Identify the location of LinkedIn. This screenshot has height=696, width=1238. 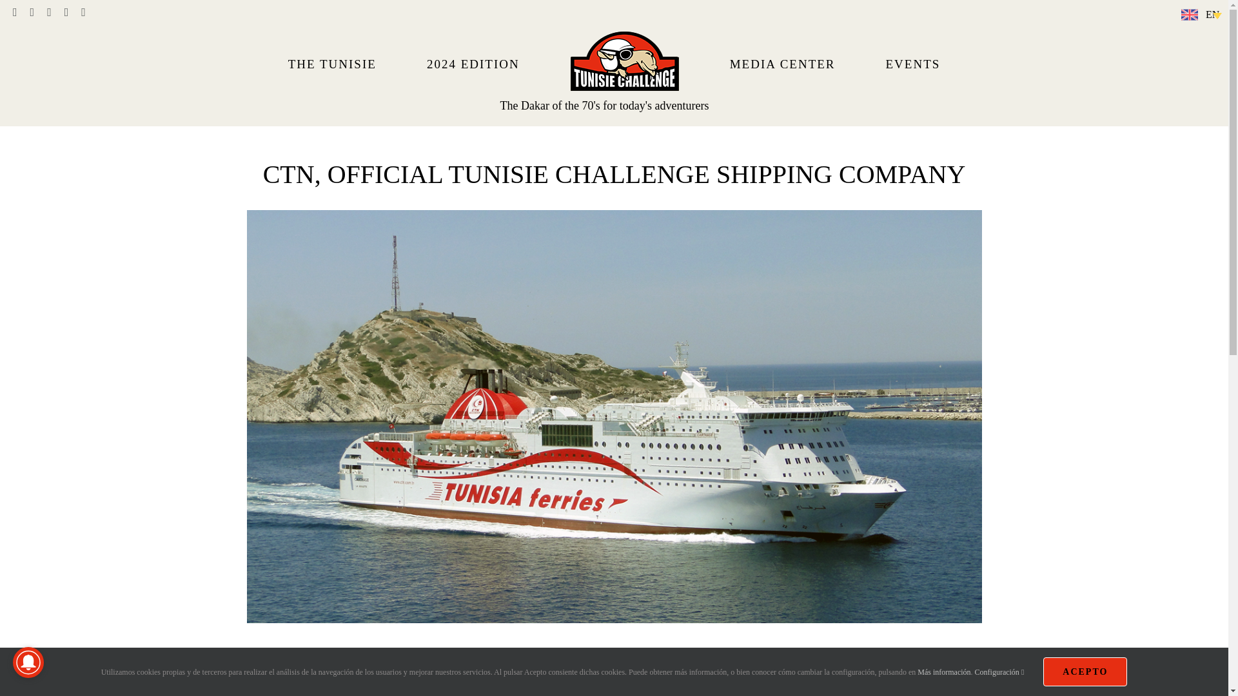
(66, 12).